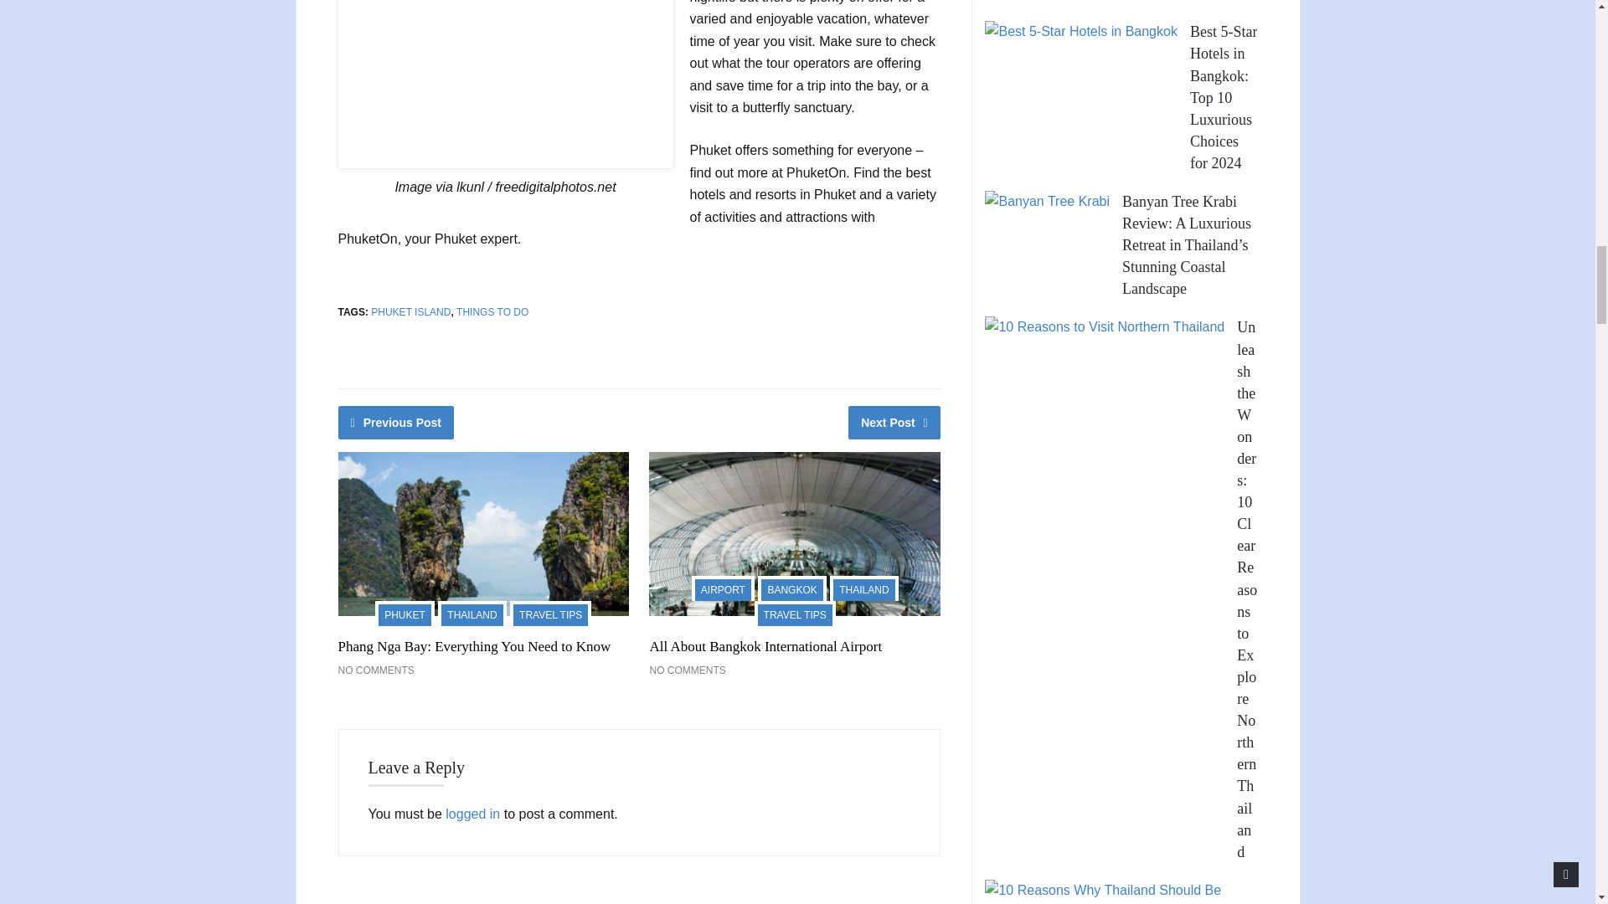 This screenshot has width=1608, height=904. I want to click on All About Bangkok International Airport, so click(765, 646).